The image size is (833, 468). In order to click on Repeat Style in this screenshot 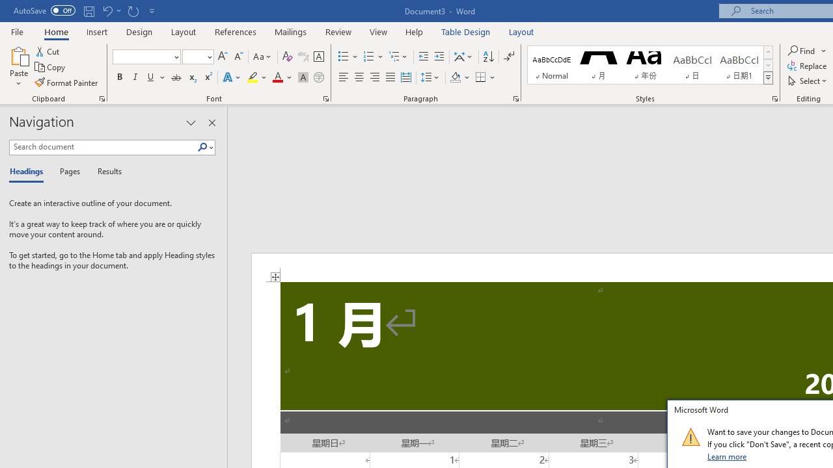, I will do `click(133, 10)`.